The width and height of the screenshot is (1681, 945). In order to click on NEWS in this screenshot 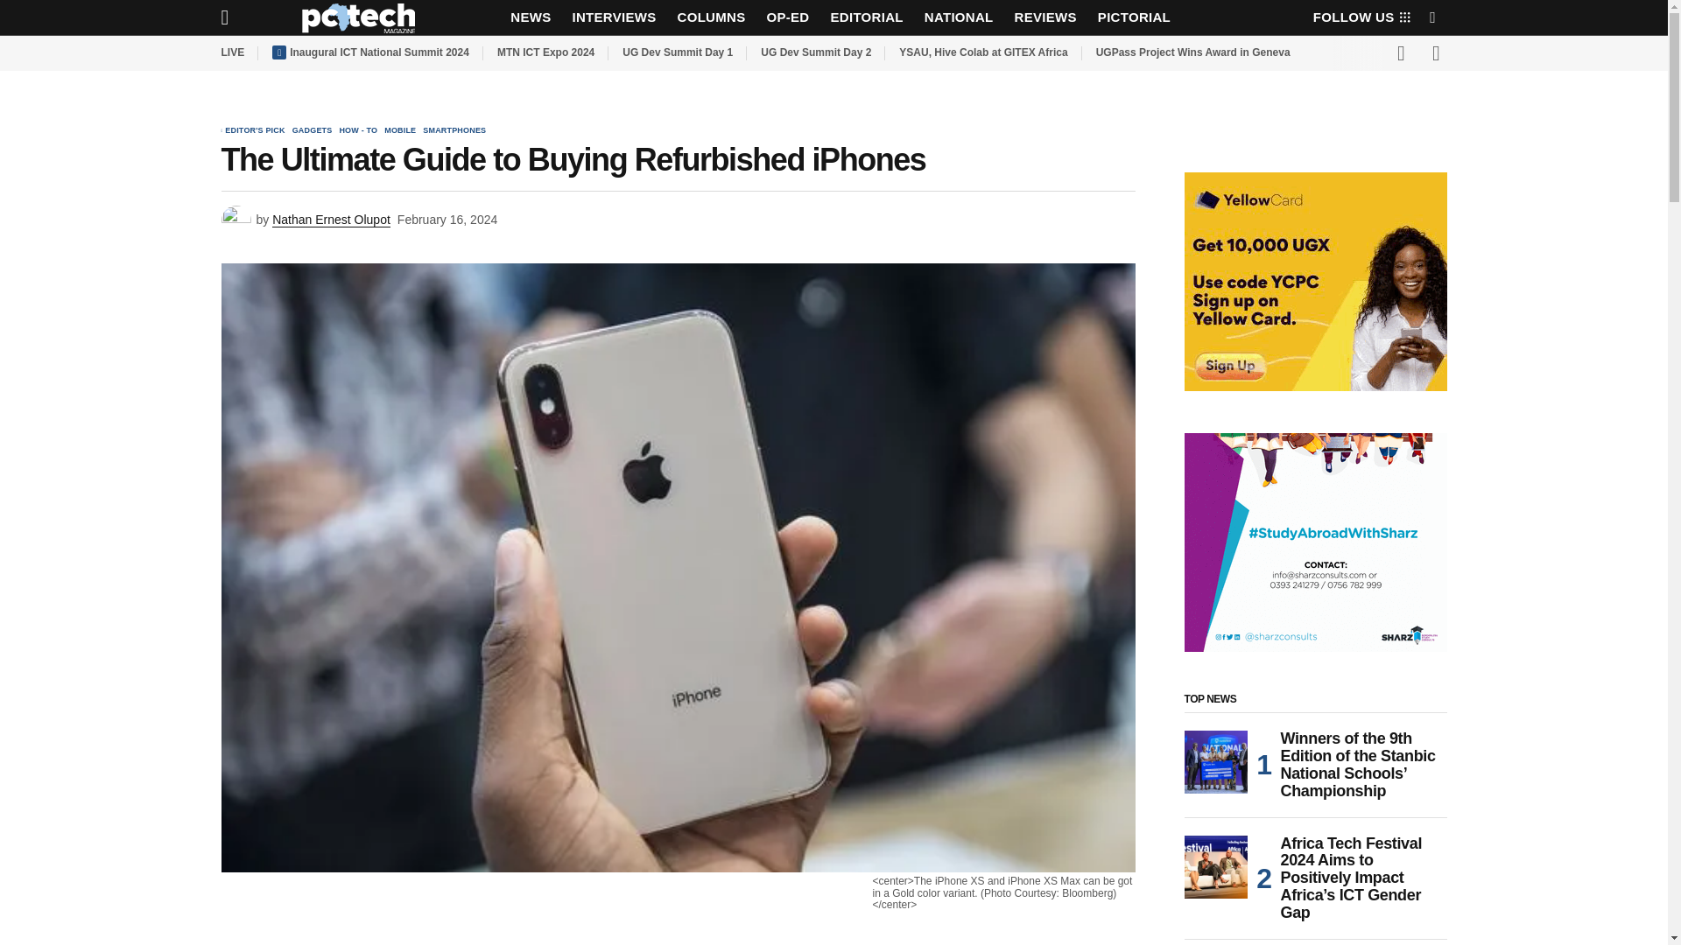, I will do `click(531, 17)`.